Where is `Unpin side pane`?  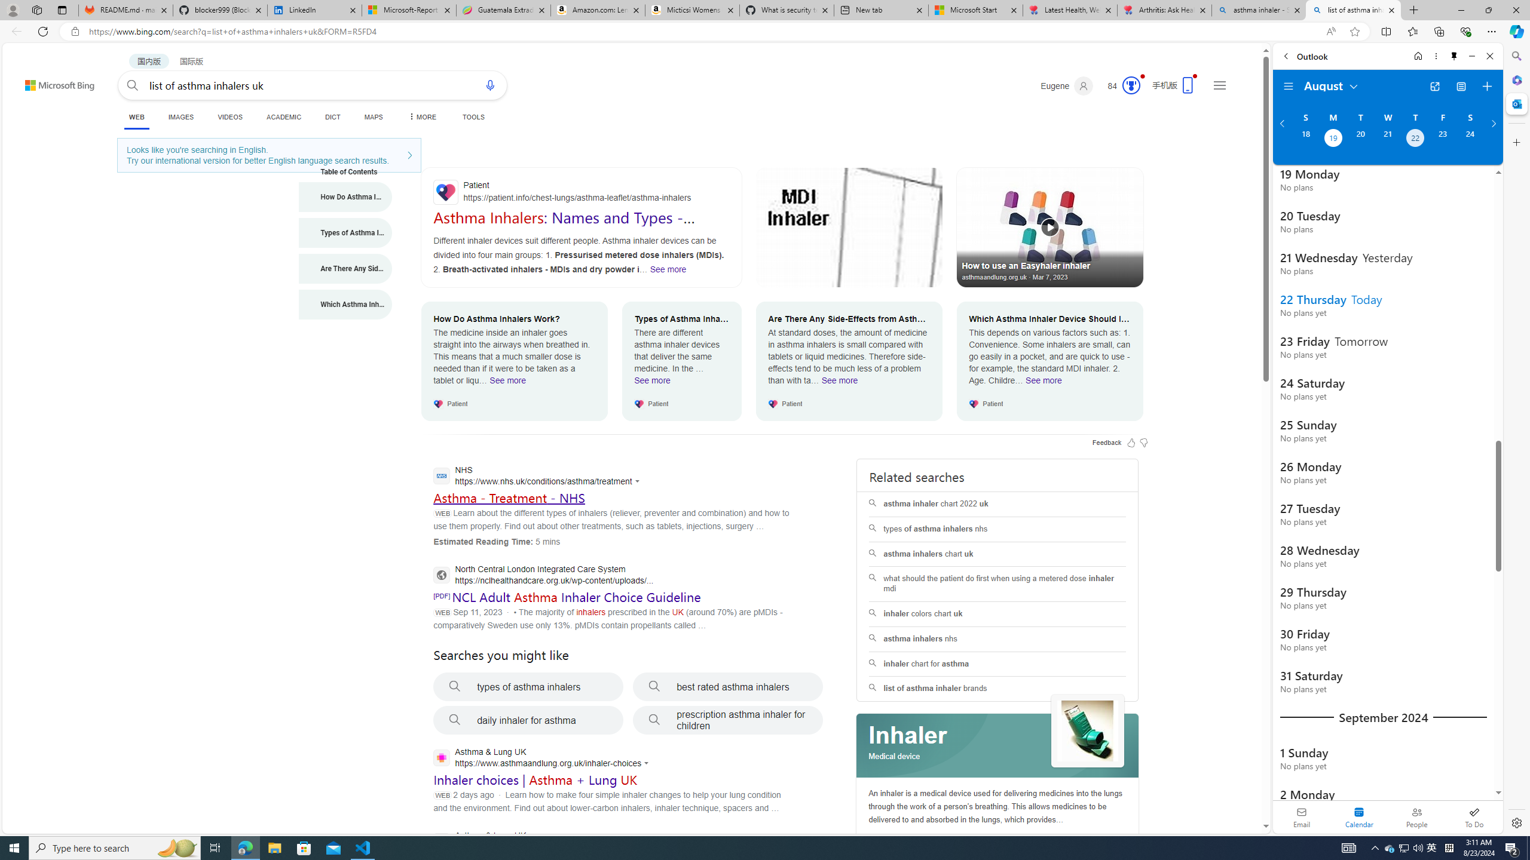
Unpin side pane is located at coordinates (1454, 56).